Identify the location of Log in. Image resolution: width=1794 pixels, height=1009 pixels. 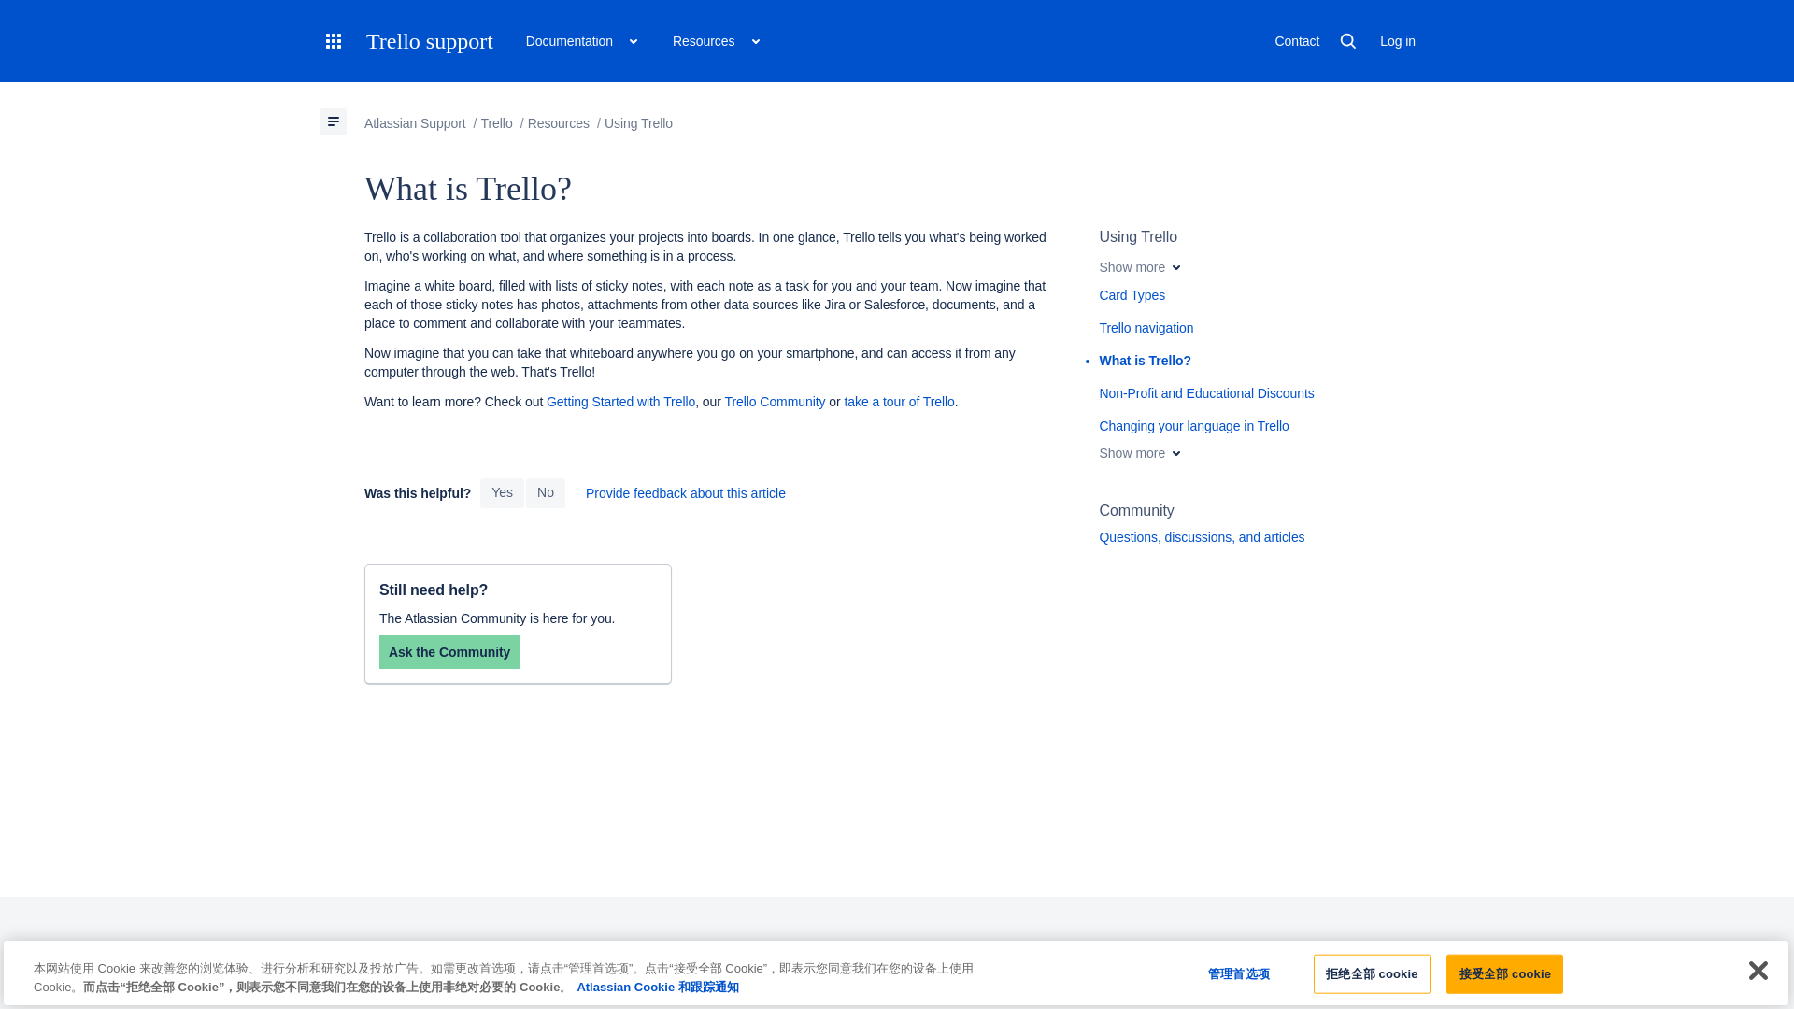
(1397, 41).